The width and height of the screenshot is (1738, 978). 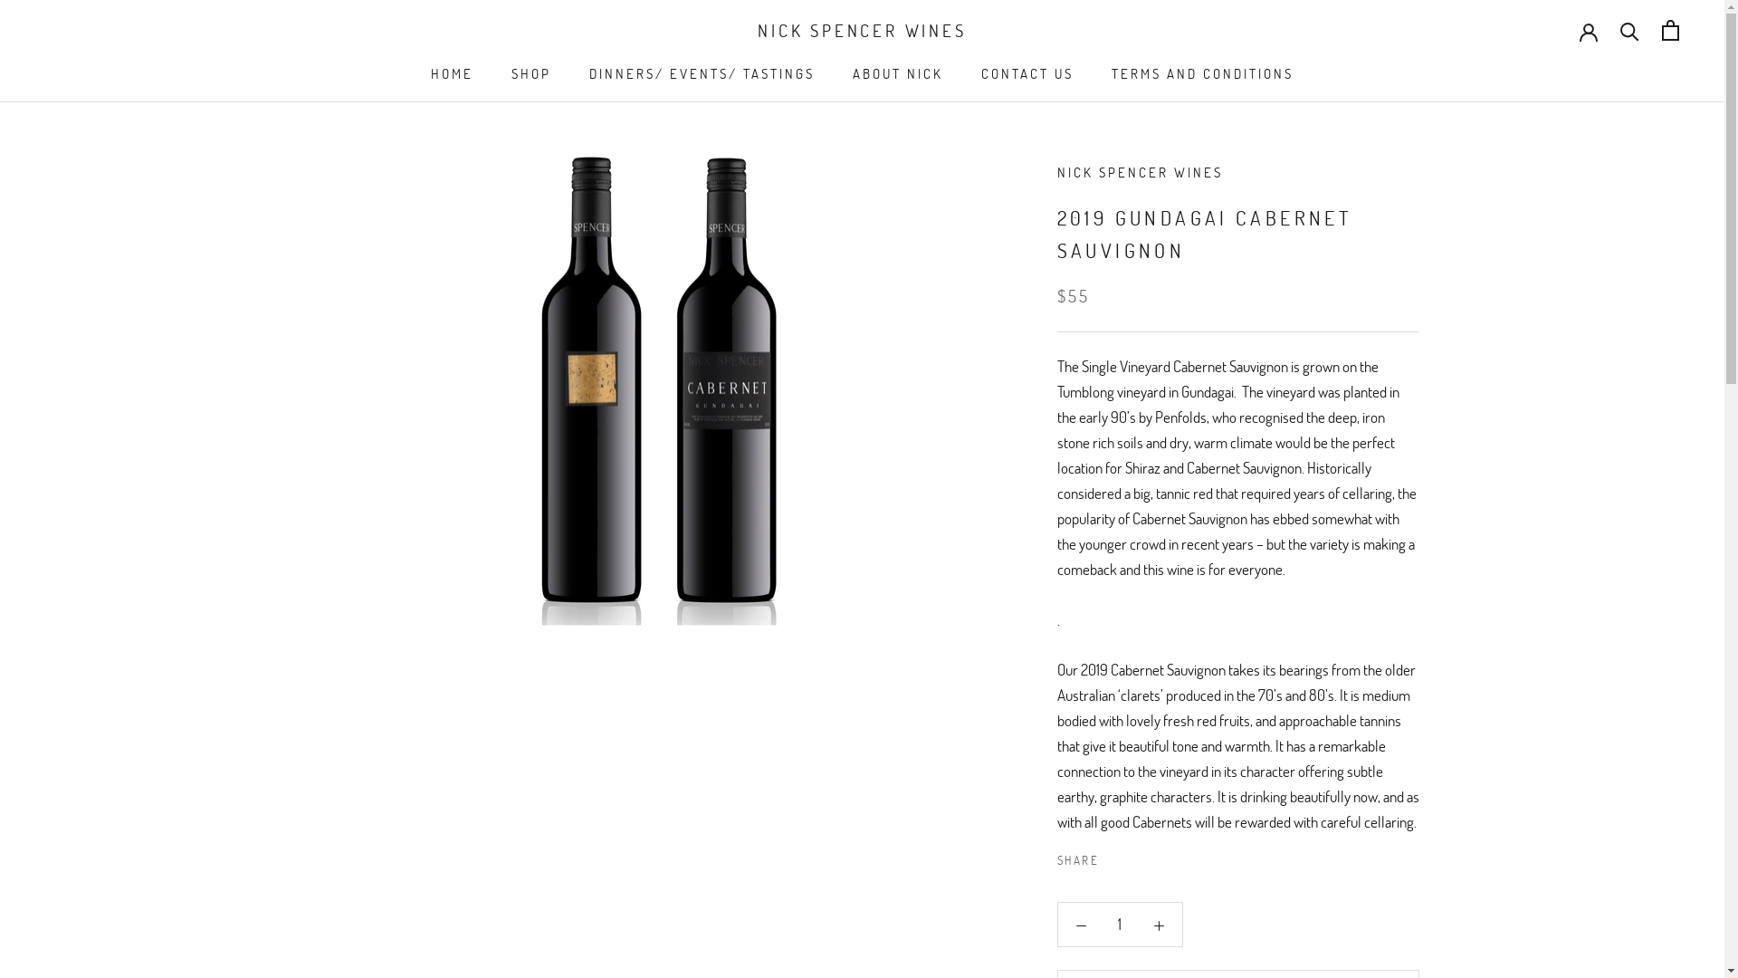 What do you see at coordinates (453, 73) in the screenshot?
I see `HOME
HOME` at bounding box center [453, 73].